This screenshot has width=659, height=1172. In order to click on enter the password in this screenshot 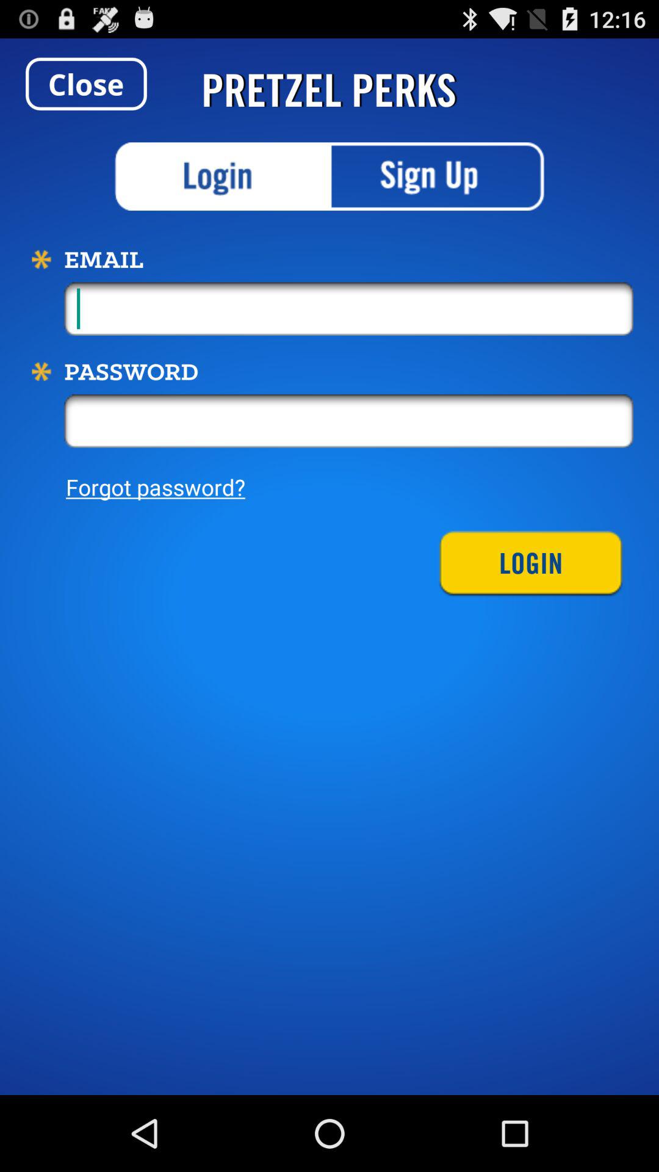, I will do `click(349, 421)`.